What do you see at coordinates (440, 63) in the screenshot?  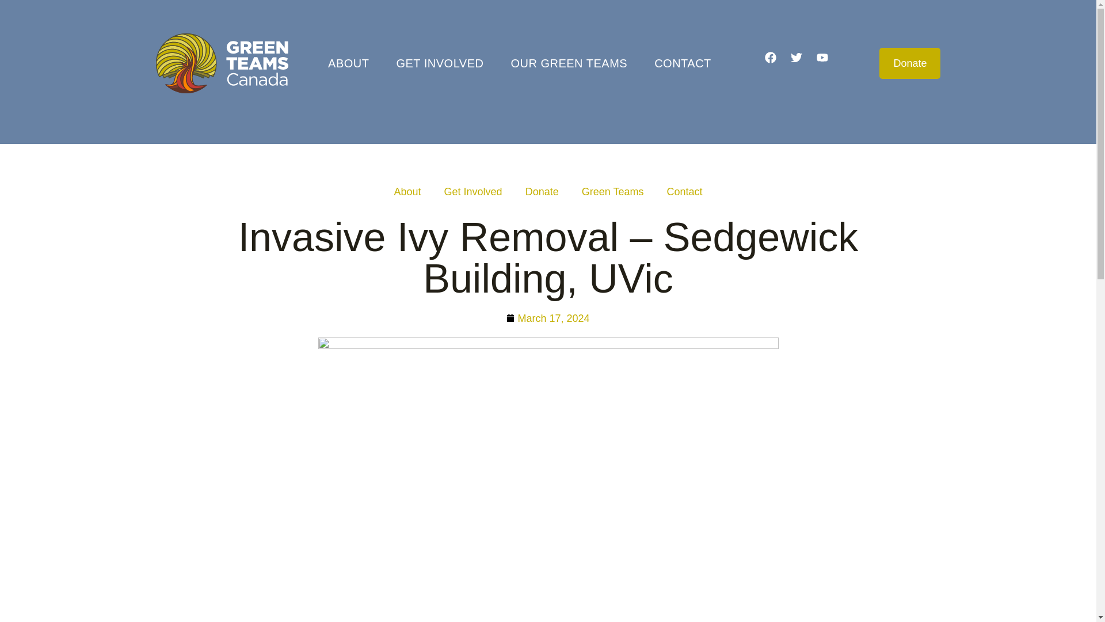 I see `GET INVOLVED` at bounding box center [440, 63].